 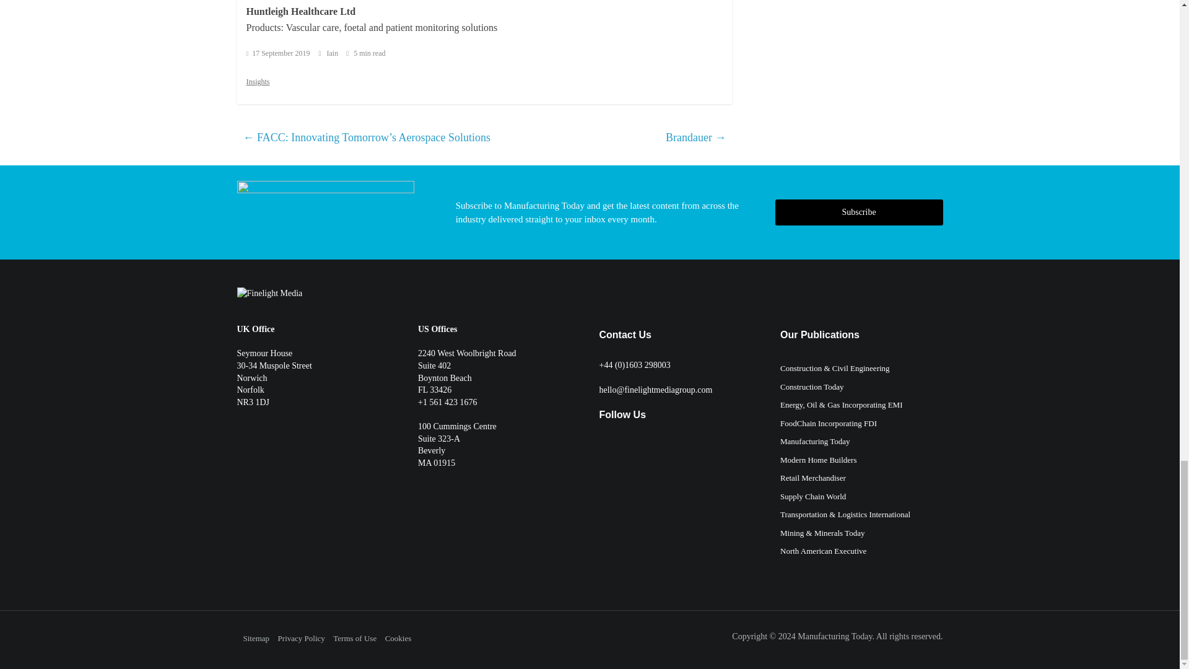 I want to click on Manufacturing Today, so click(x=835, y=636).